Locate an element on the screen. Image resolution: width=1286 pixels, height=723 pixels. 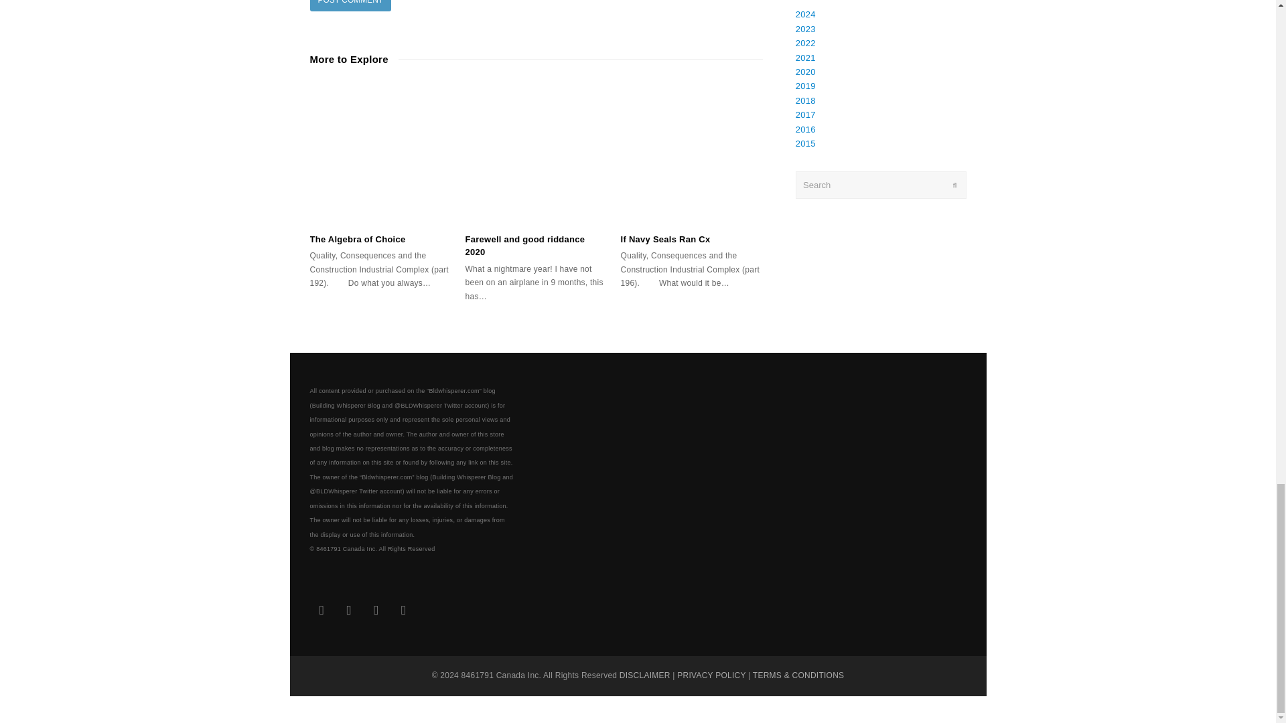
Post Comment is located at coordinates (350, 5).